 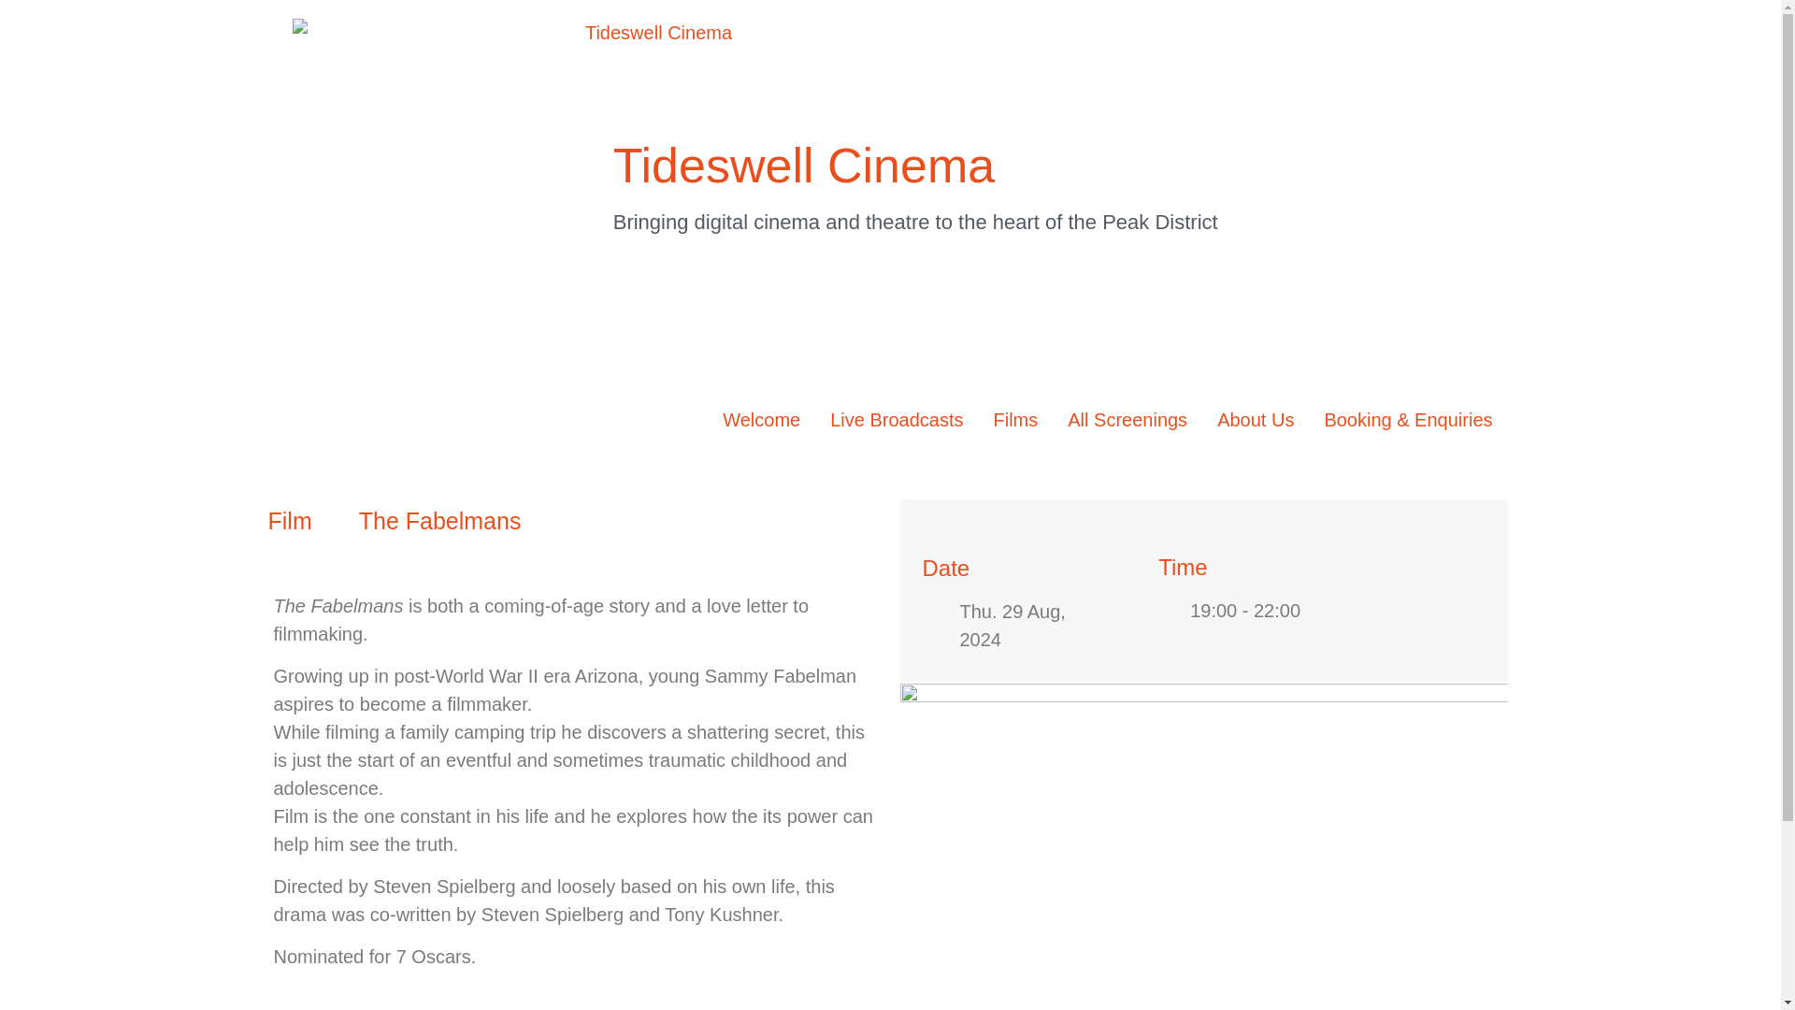 I want to click on Live Broadcasts, so click(x=896, y=420).